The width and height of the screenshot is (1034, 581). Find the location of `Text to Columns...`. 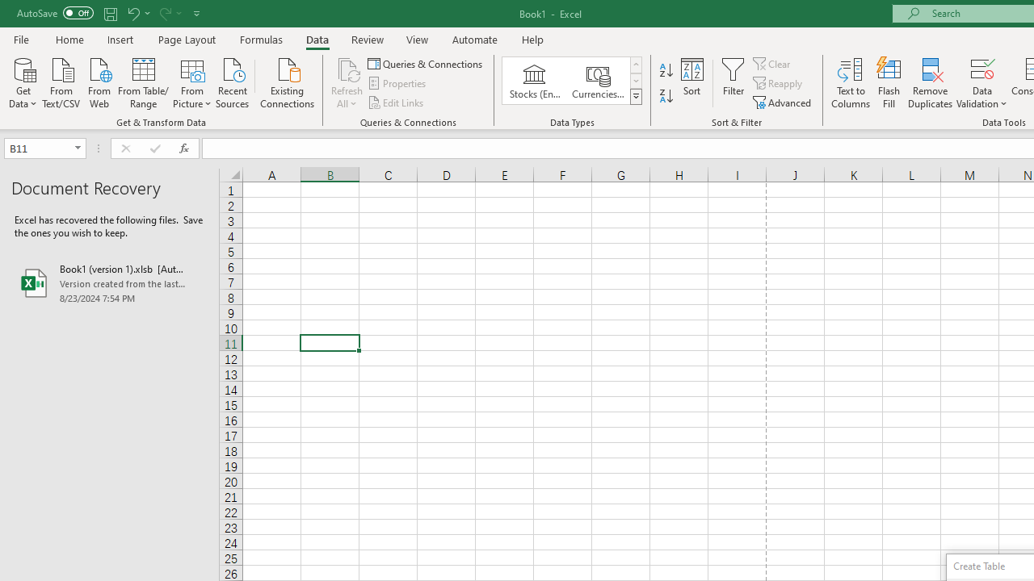

Text to Columns... is located at coordinates (851, 82).